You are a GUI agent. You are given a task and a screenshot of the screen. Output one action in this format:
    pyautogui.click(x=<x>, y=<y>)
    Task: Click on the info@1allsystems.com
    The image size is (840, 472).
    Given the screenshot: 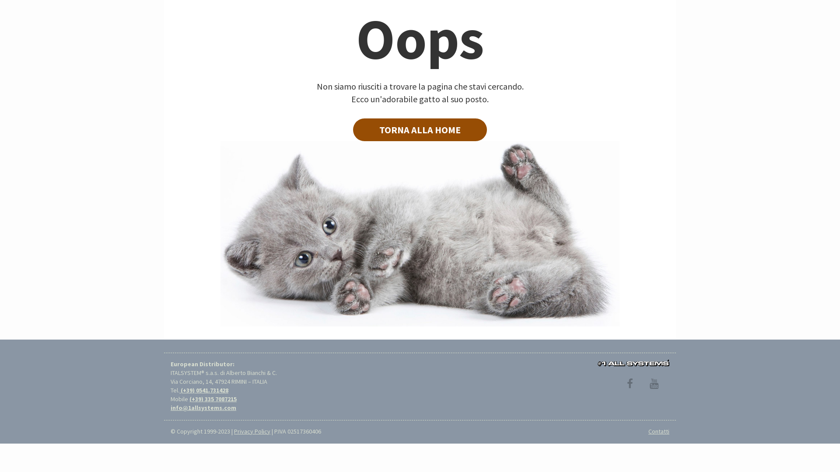 What is the action you would take?
    pyautogui.click(x=203, y=408)
    